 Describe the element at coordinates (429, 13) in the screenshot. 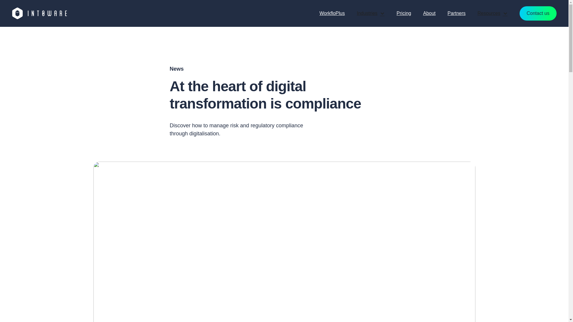

I see `About` at that location.